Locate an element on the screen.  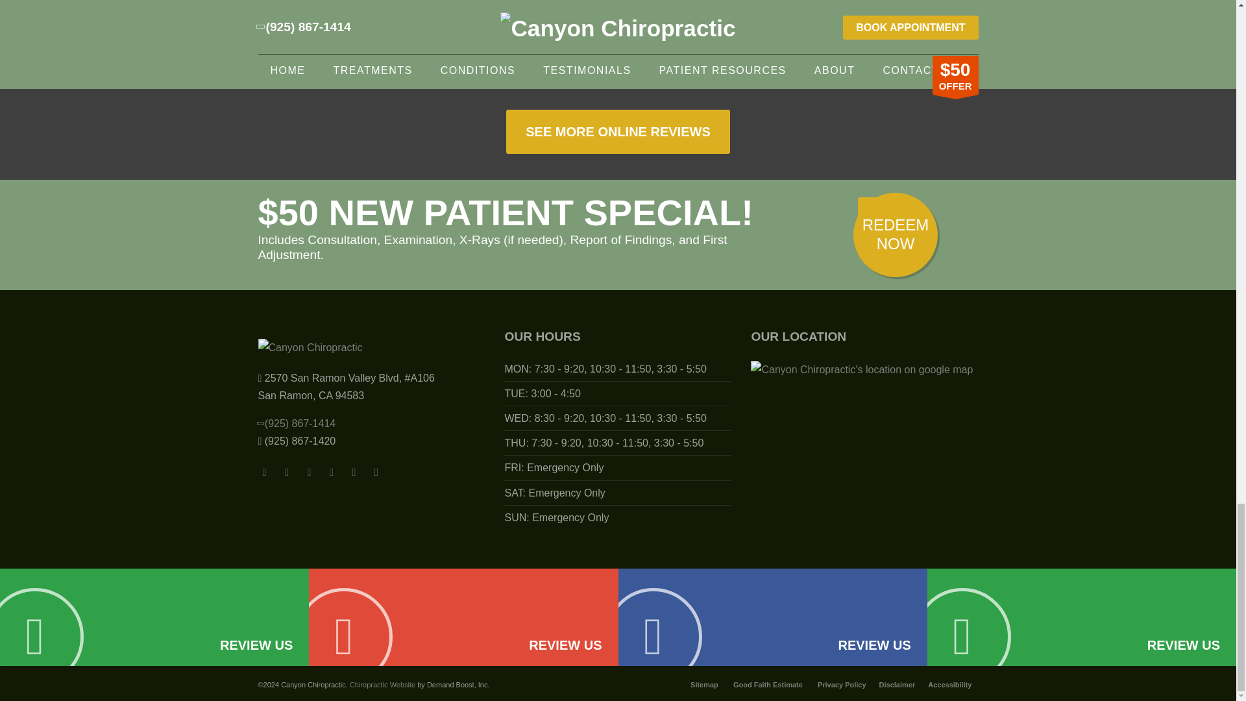
Click here to see all online reviews is located at coordinates (617, 131).